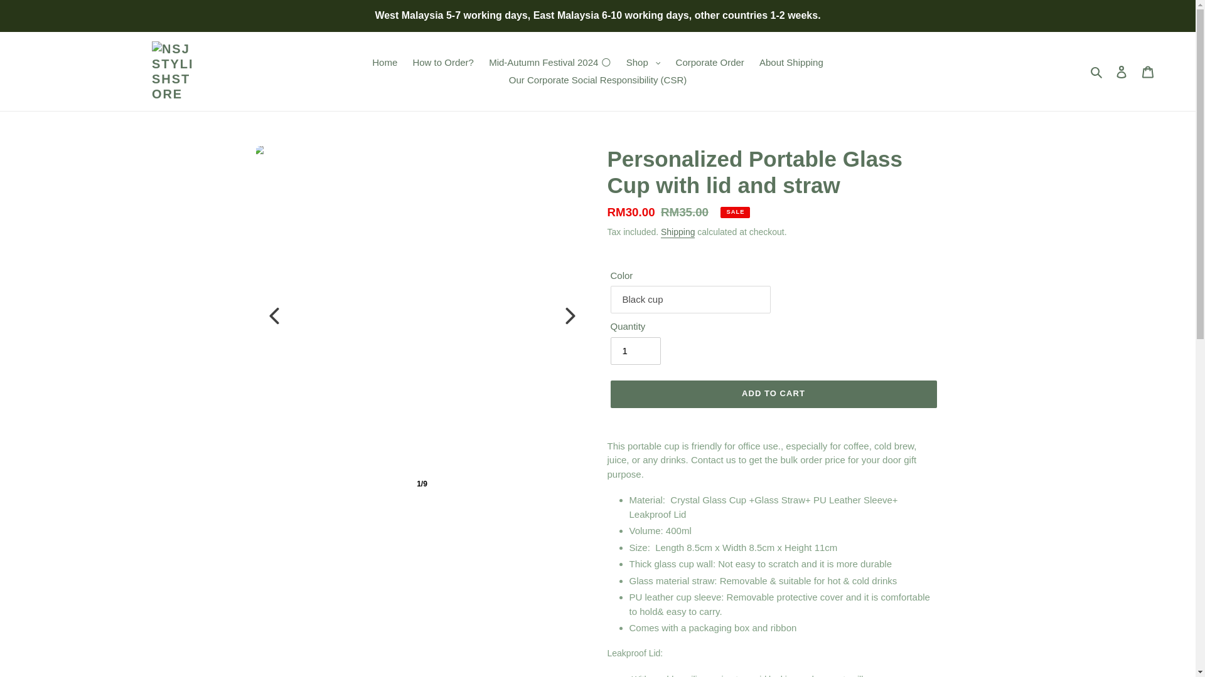 This screenshot has width=1205, height=677. What do you see at coordinates (1097, 71) in the screenshot?
I see `Search` at bounding box center [1097, 71].